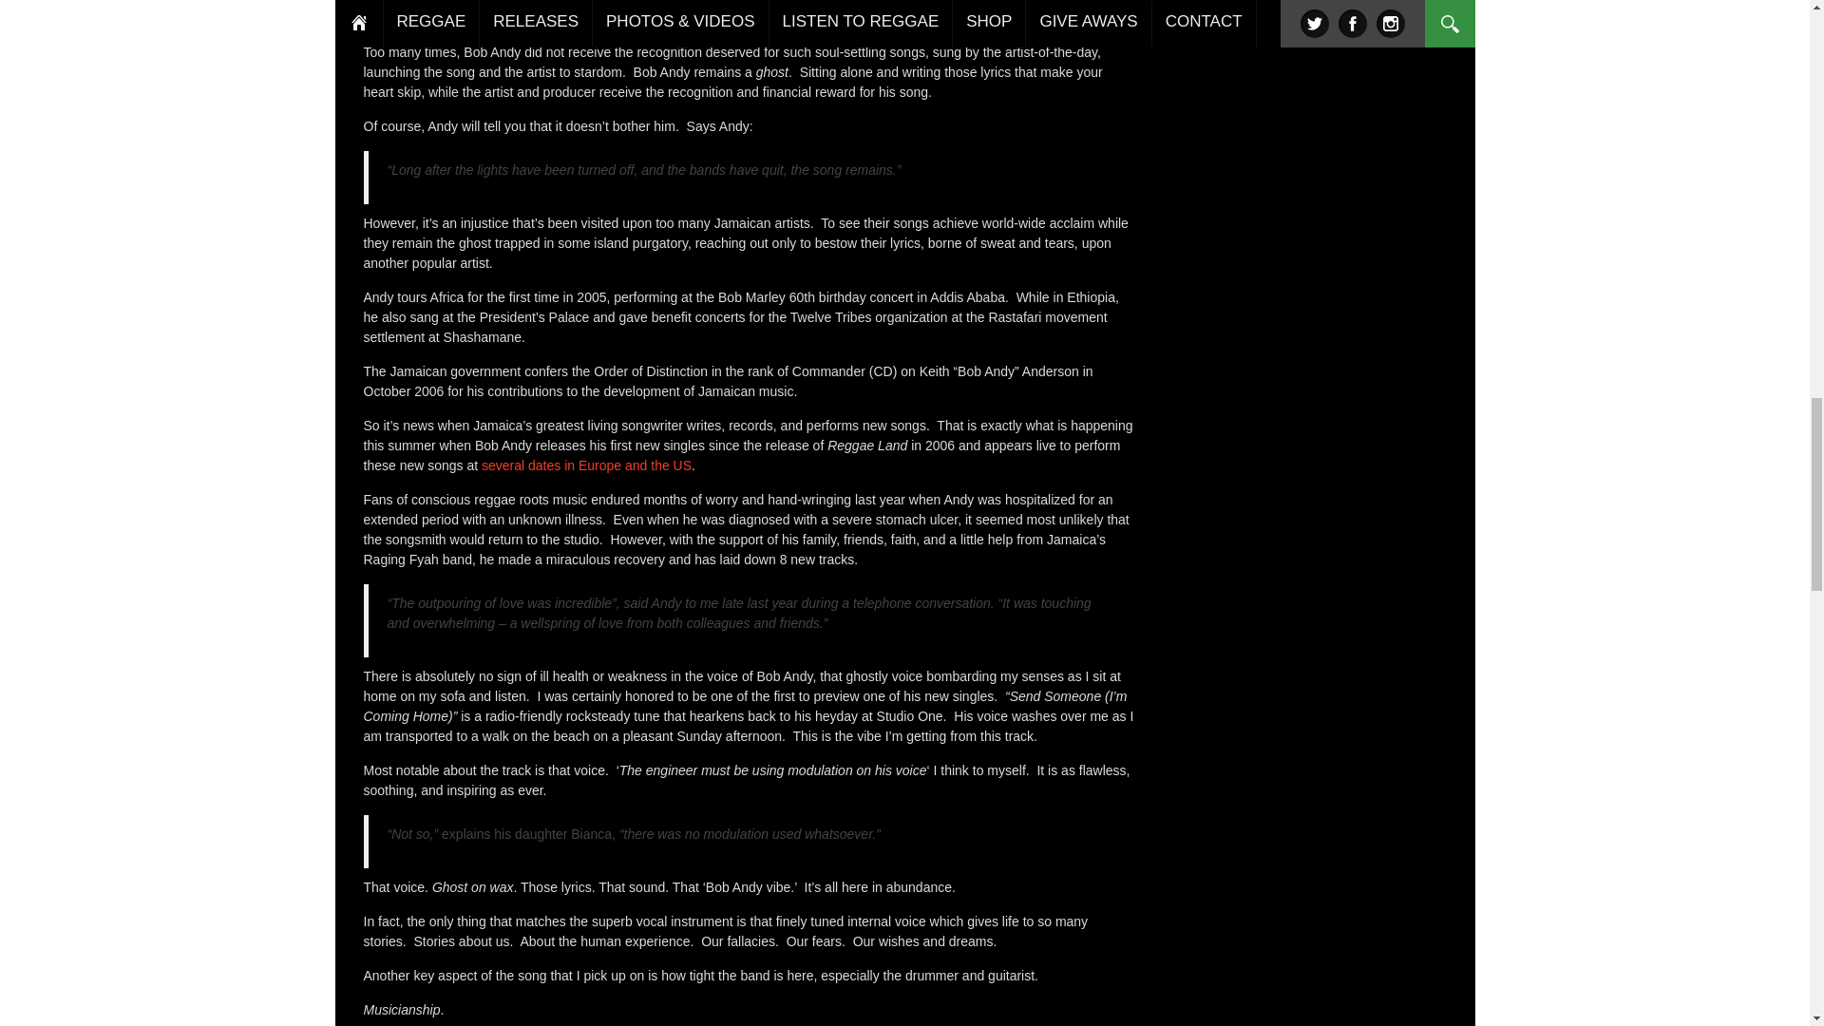  Describe the element at coordinates (585, 465) in the screenshot. I see `several dates in Europe and the US` at that location.